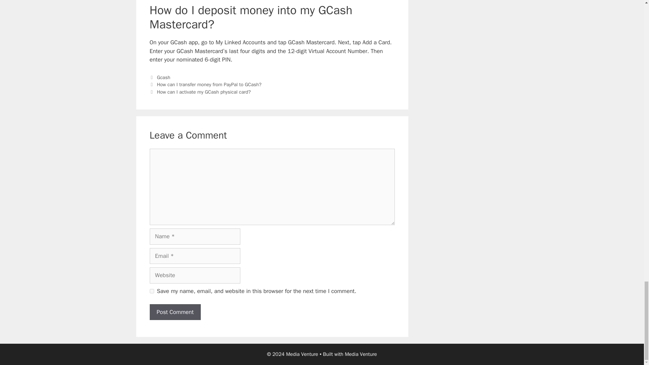 Image resolution: width=649 pixels, height=365 pixels. Describe the element at coordinates (164, 77) in the screenshot. I see `Gcash` at that location.